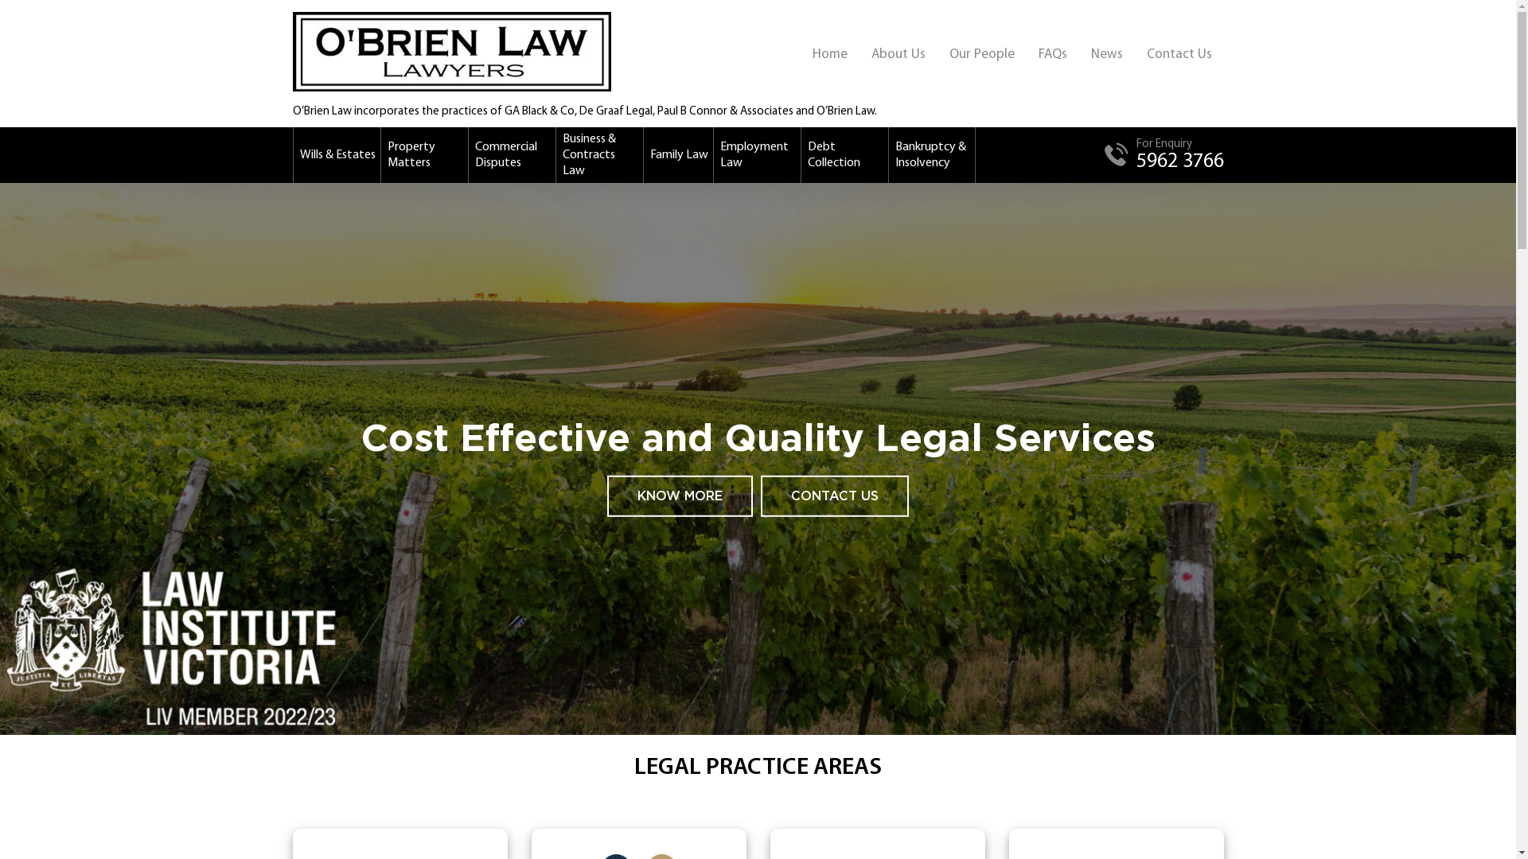 The image size is (1528, 859). I want to click on Debt Collection, so click(844, 155).